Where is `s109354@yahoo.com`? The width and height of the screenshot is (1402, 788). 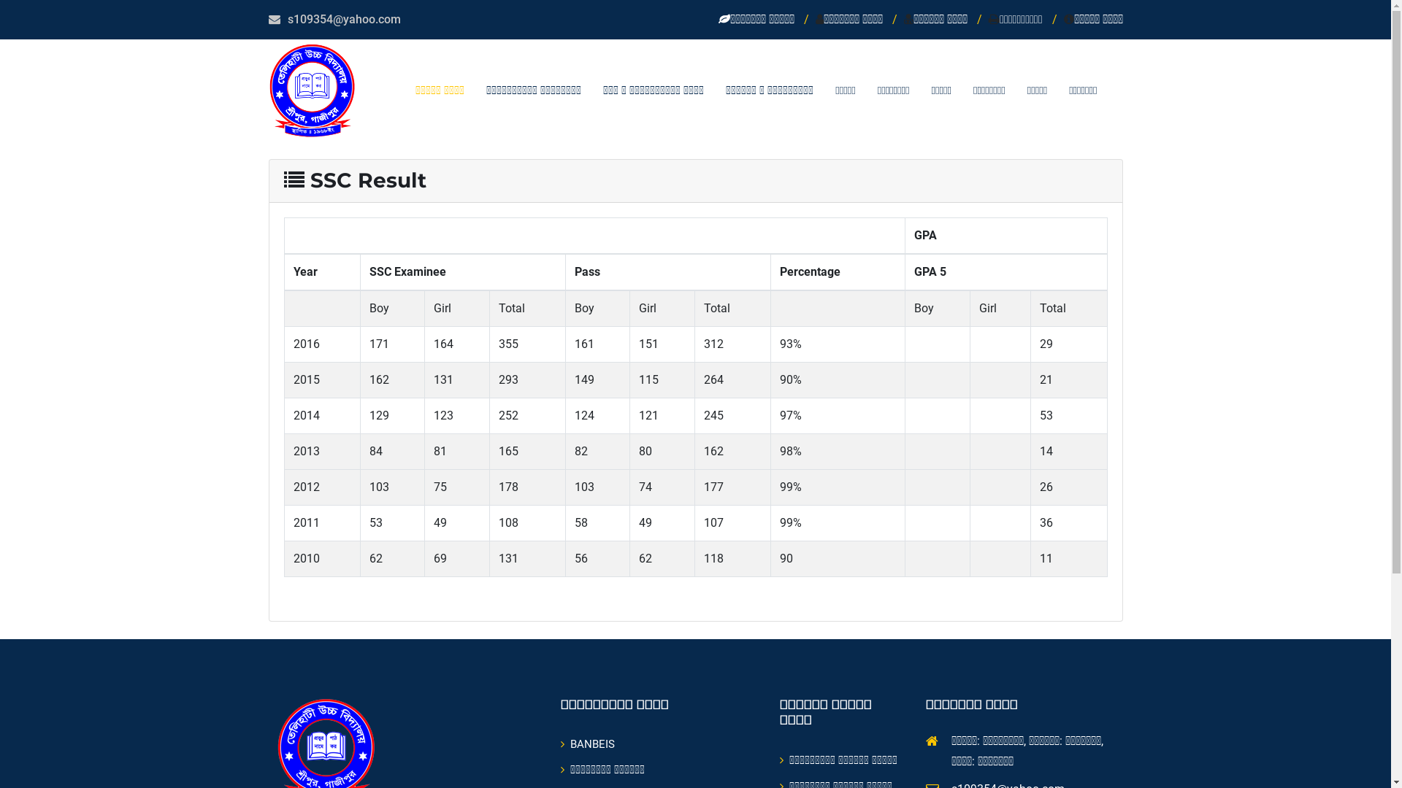 s109354@yahoo.com is located at coordinates (345, 19).